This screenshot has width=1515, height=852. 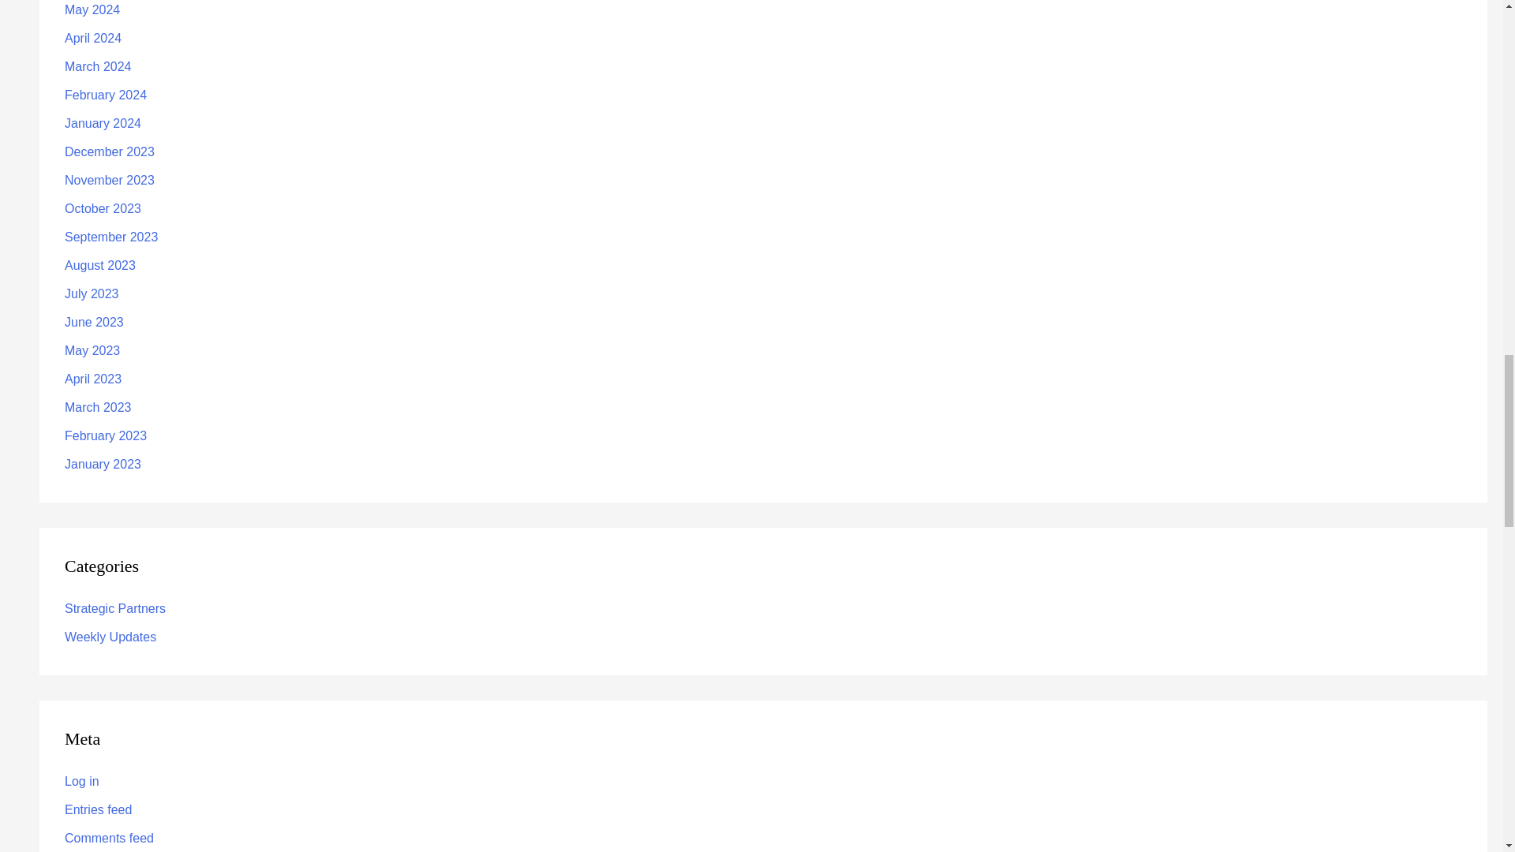 I want to click on October 2023, so click(x=103, y=208).